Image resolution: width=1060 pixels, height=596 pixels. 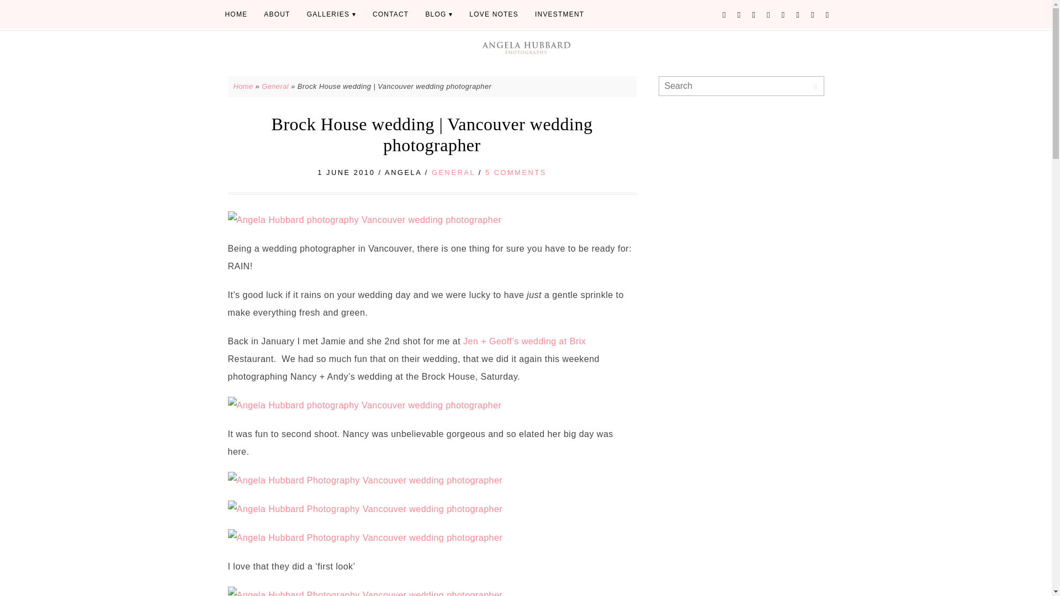 I want to click on Pinterest, so click(x=753, y=15).